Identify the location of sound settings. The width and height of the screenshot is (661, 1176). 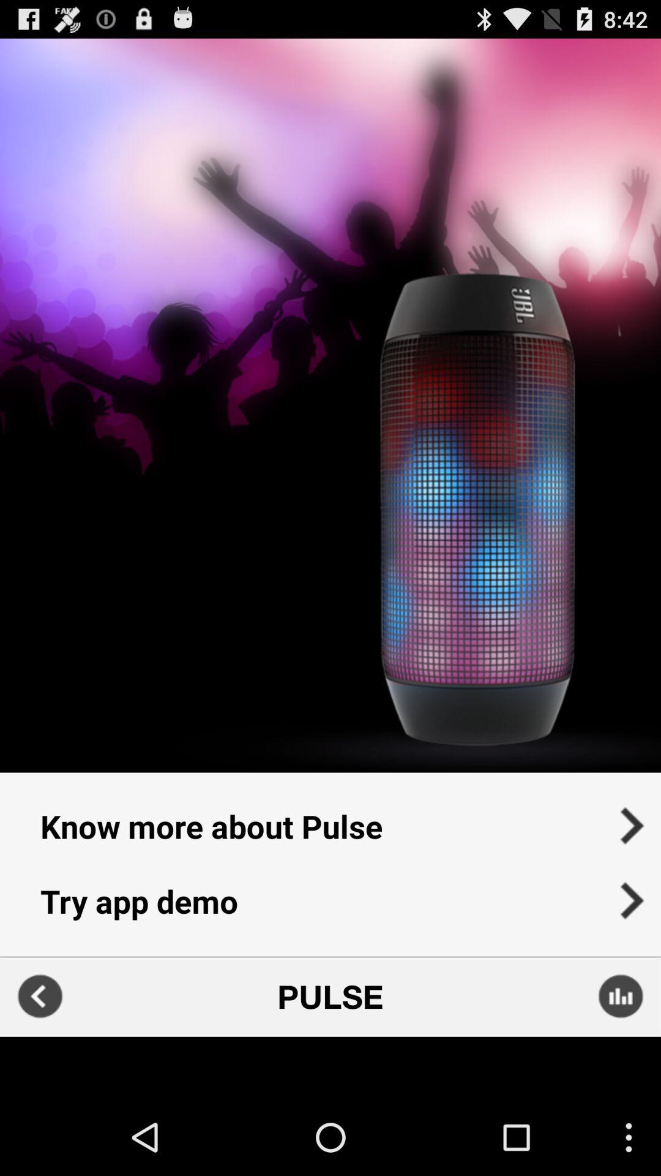
(621, 996).